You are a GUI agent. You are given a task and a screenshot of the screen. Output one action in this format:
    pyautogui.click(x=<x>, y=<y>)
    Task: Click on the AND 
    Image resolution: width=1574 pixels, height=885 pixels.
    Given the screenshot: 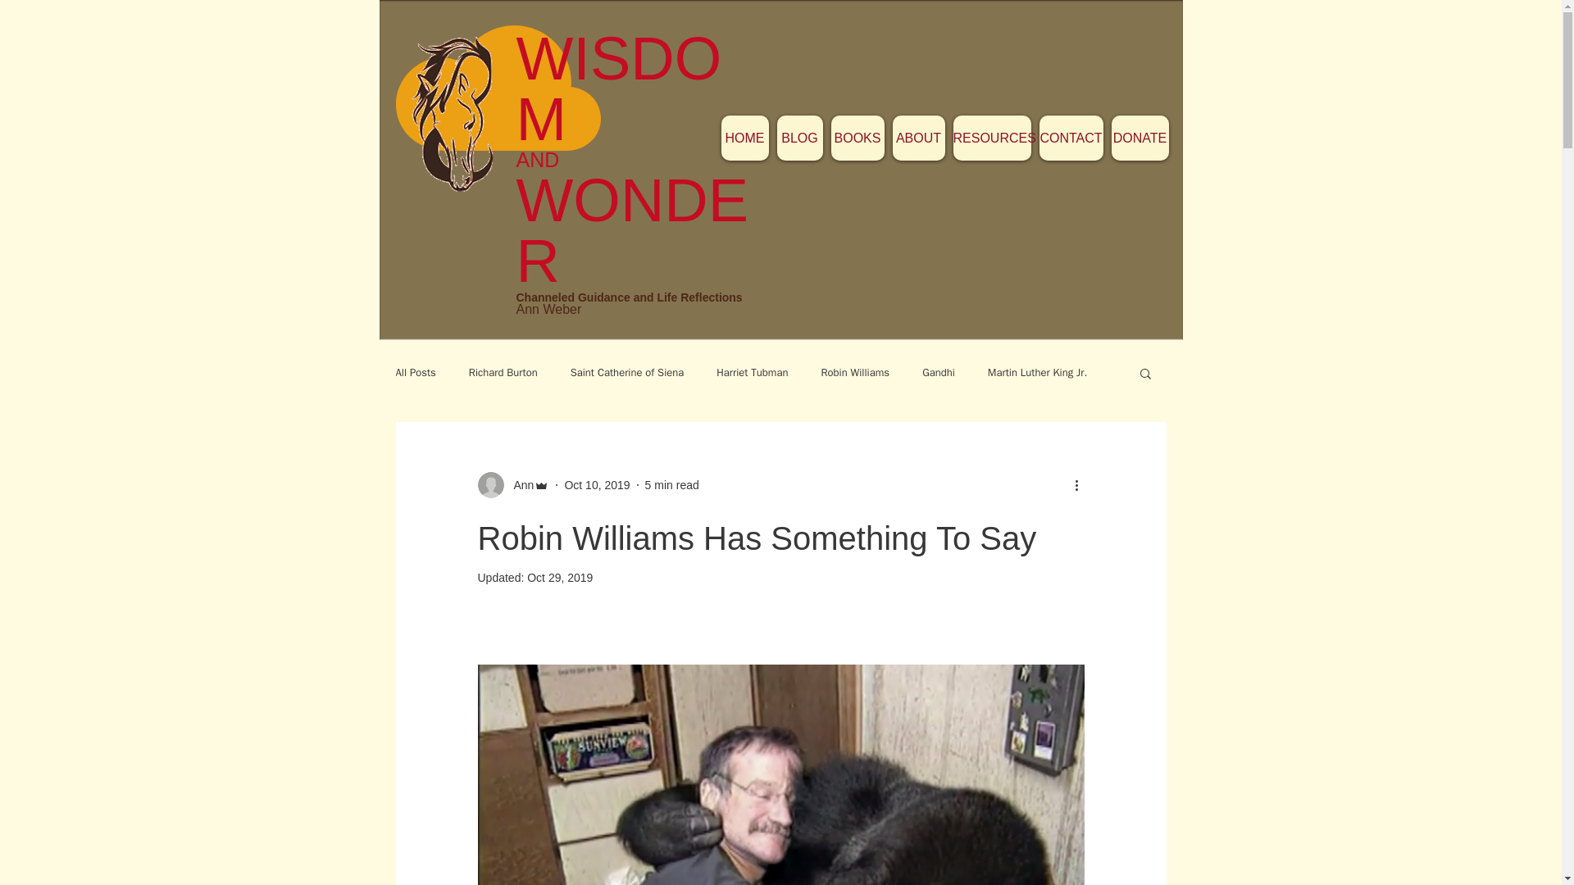 What is the action you would take?
    pyautogui.click(x=546, y=160)
    